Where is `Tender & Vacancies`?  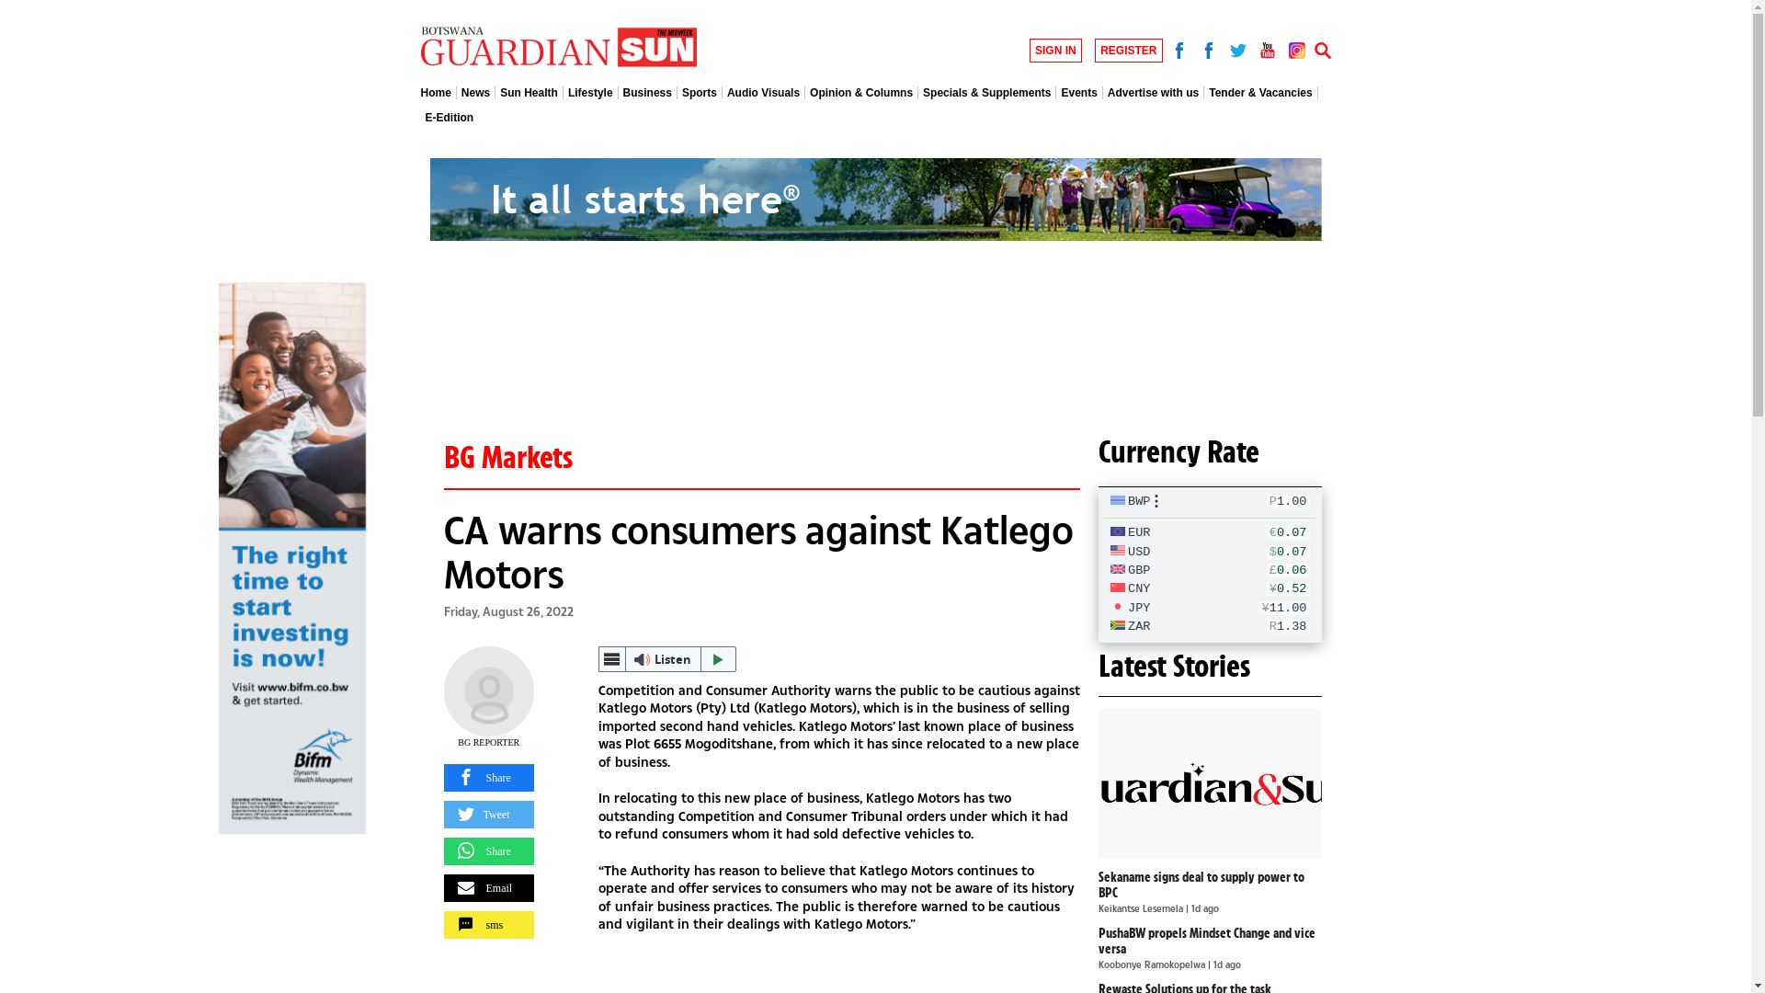 Tender & Vacancies is located at coordinates (1261, 93).